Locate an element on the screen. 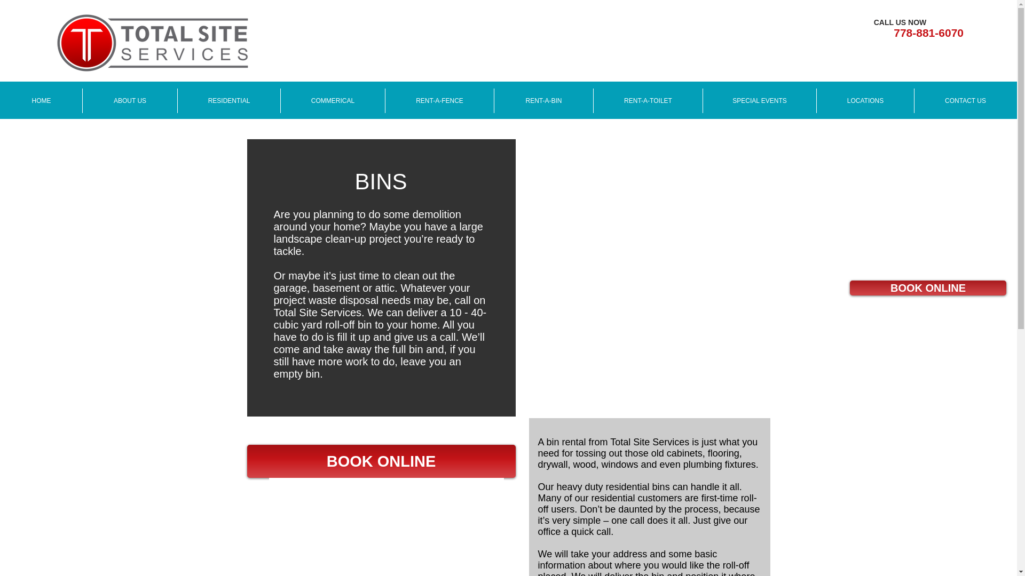 The image size is (1025, 576). COMMERICAL is located at coordinates (332, 100).